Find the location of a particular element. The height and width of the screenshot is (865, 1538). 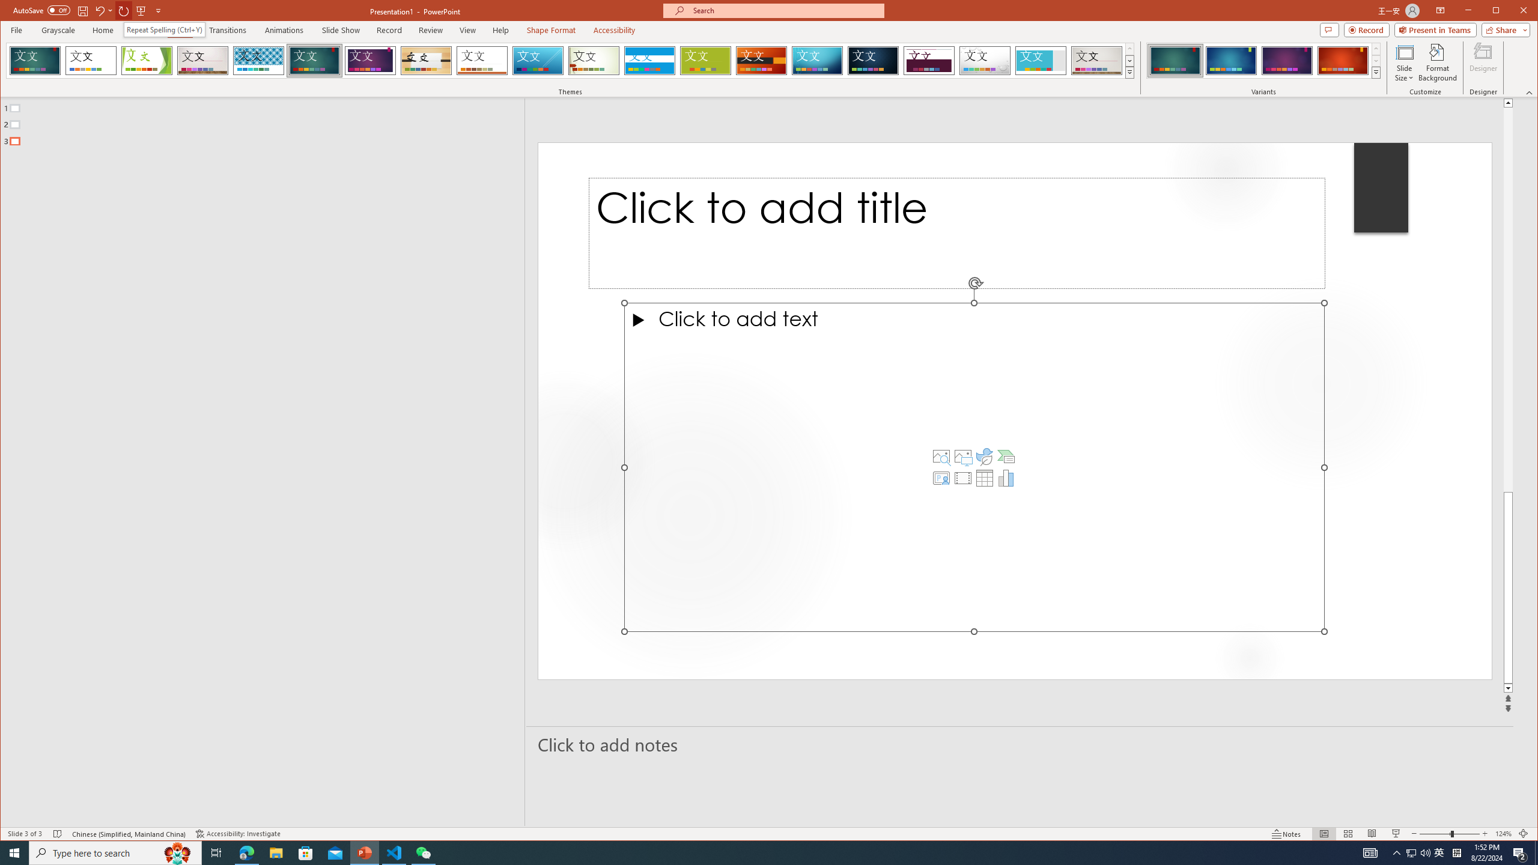

Ion is located at coordinates (314, 61).